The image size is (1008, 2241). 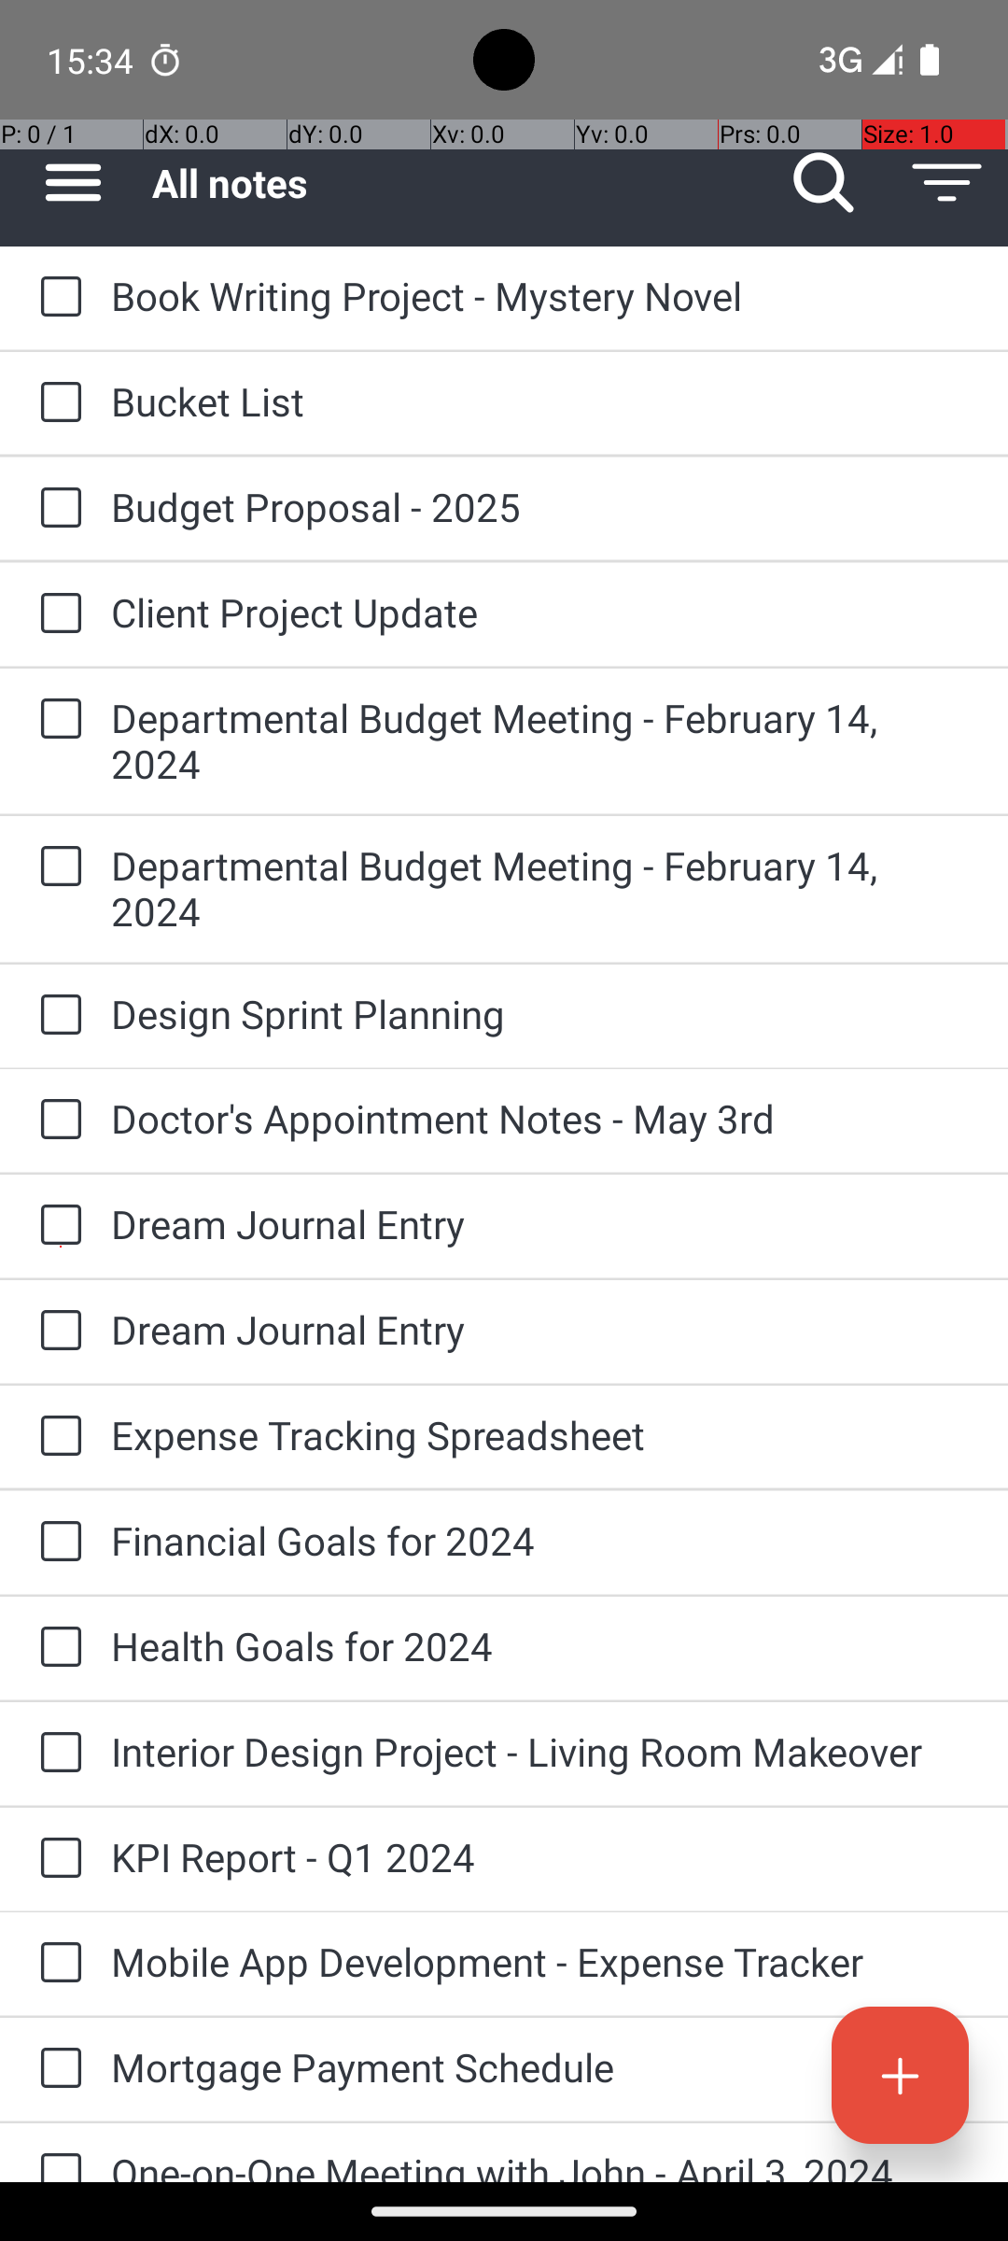 I want to click on to-do: Mortgage Payment Schedule, so click(x=56, y=2069).